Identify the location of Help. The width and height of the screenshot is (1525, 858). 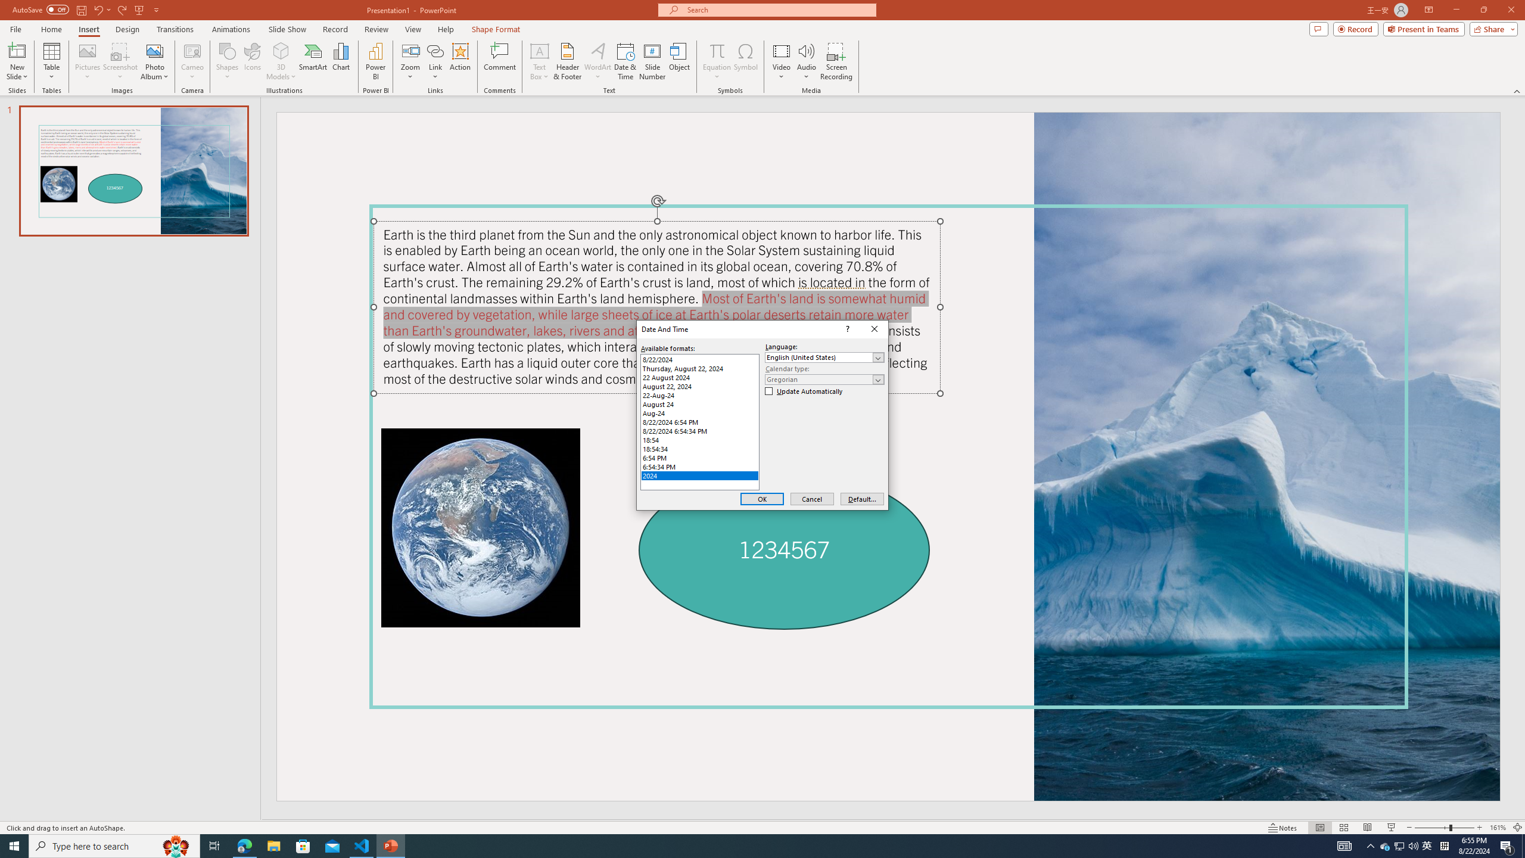
(446, 29).